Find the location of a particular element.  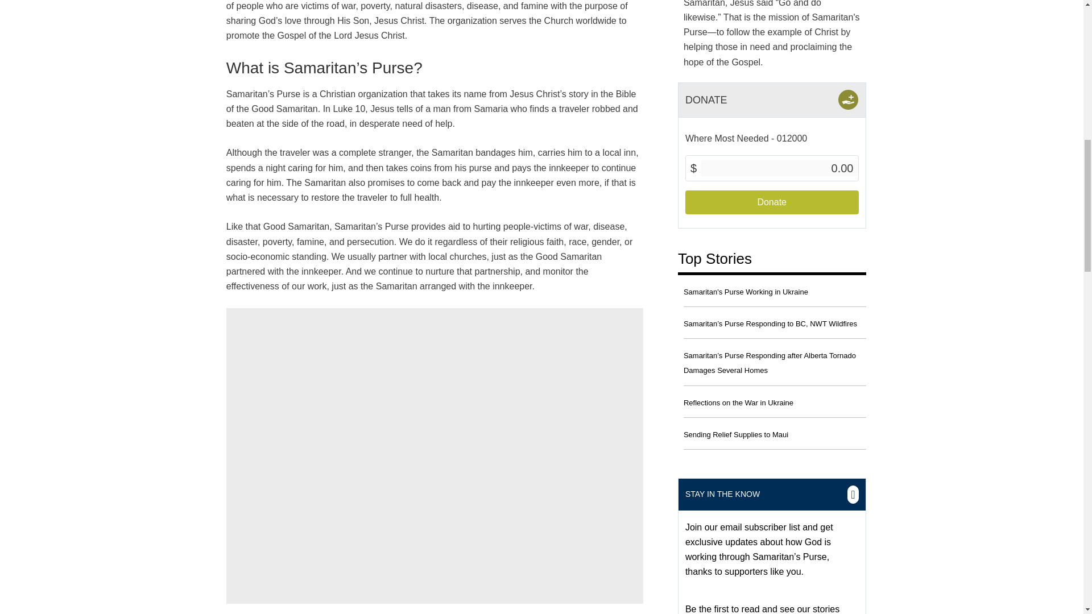

0.00 is located at coordinates (779, 168).